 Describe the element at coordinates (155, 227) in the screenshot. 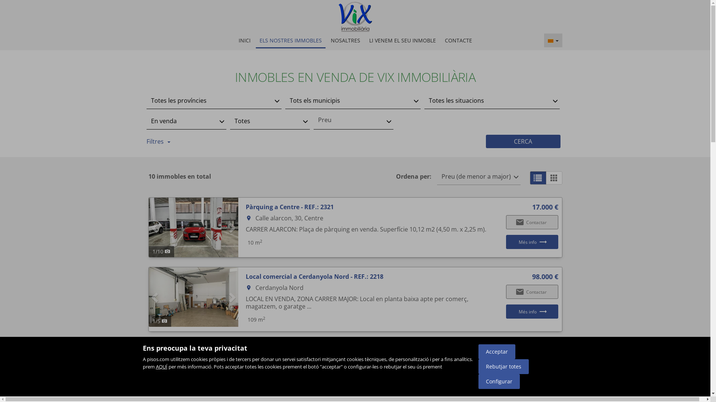

I see `Previous` at that location.